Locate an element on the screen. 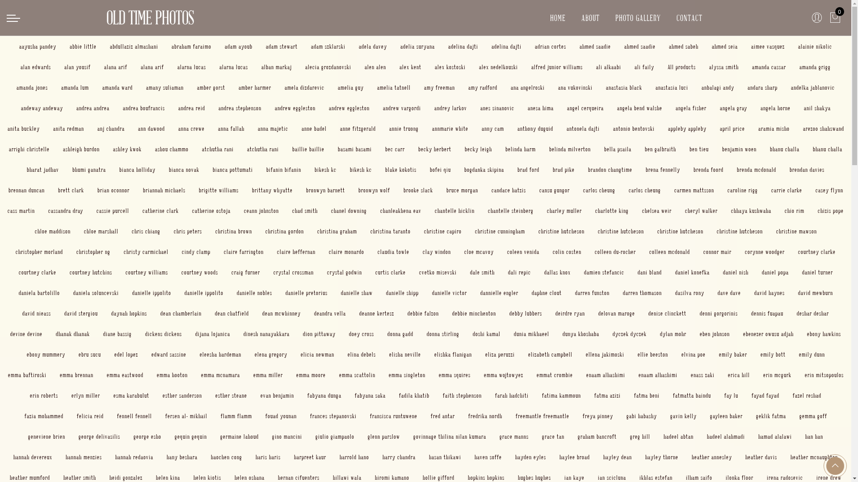 The width and height of the screenshot is (858, 482). ian kaye is located at coordinates (575, 478).